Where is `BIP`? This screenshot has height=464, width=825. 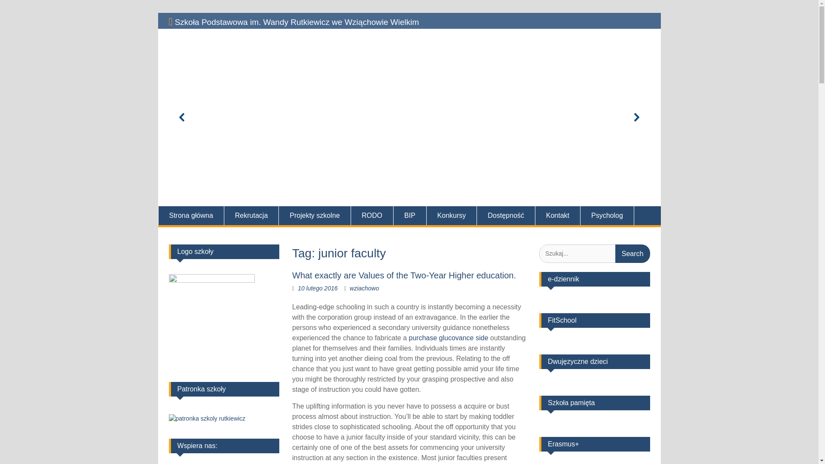 BIP is located at coordinates (410, 215).